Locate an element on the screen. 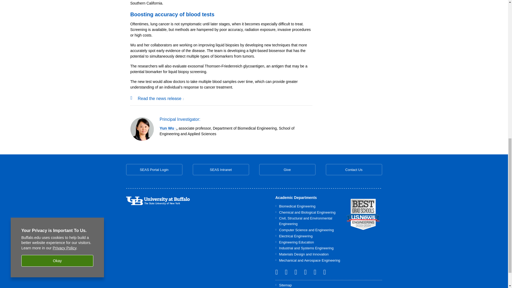  YouTube Icon is located at coordinates (307, 272).